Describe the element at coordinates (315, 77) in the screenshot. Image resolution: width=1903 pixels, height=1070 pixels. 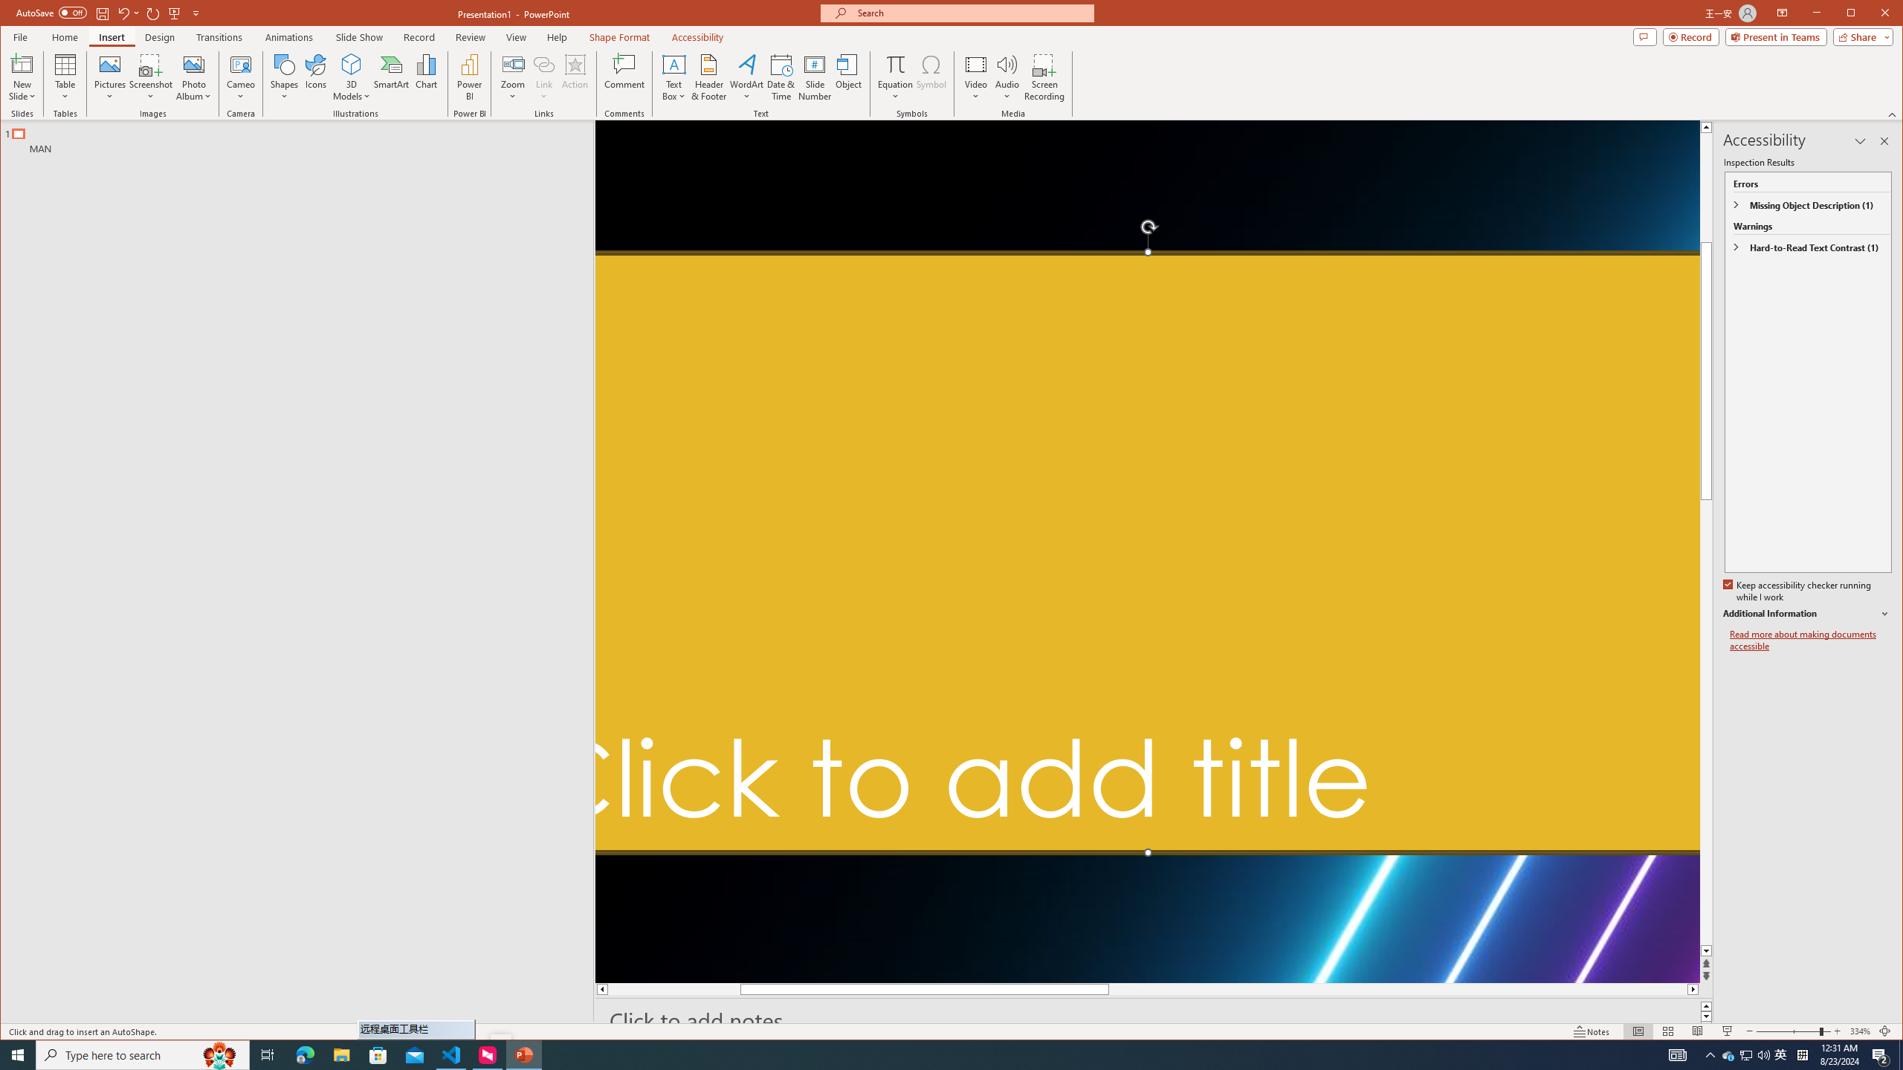
I see `Icons` at that location.